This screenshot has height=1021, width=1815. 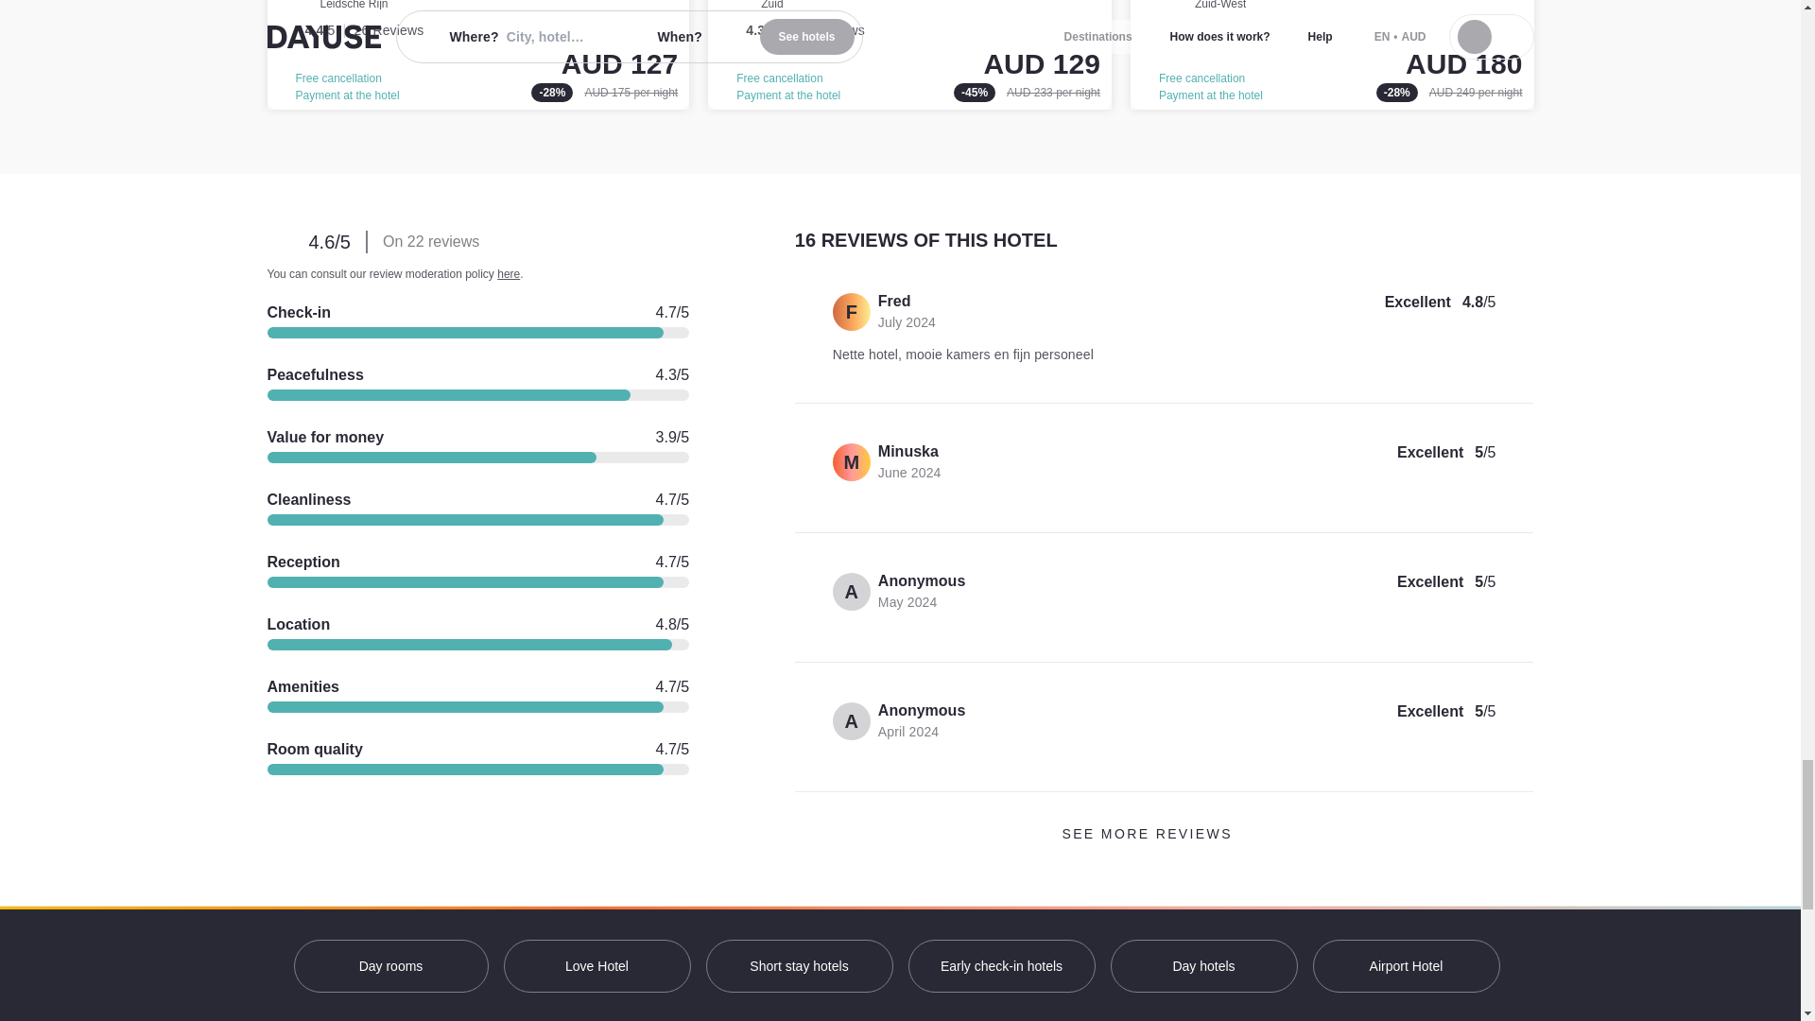 I want to click on Moxy Utrecht, so click(x=909, y=55).